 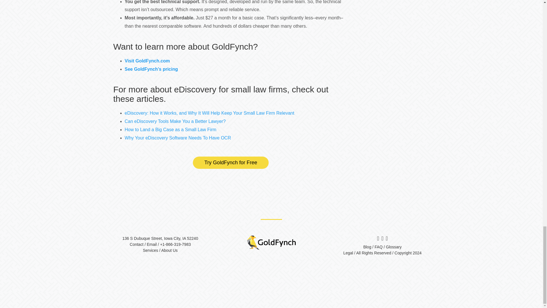 What do you see at coordinates (178, 138) in the screenshot?
I see `Why Your eDiscovery Software Needs To Have OCR` at bounding box center [178, 138].